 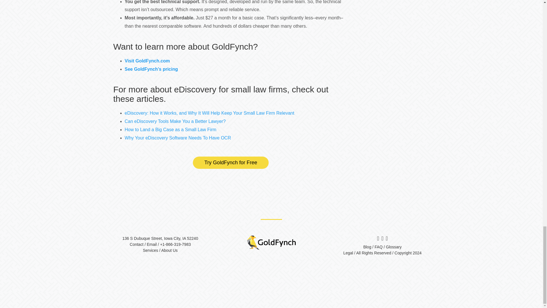 What do you see at coordinates (178, 138) in the screenshot?
I see `Why Your eDiscovery Software Needs To Have OCR` at bounding box center [178, 138].